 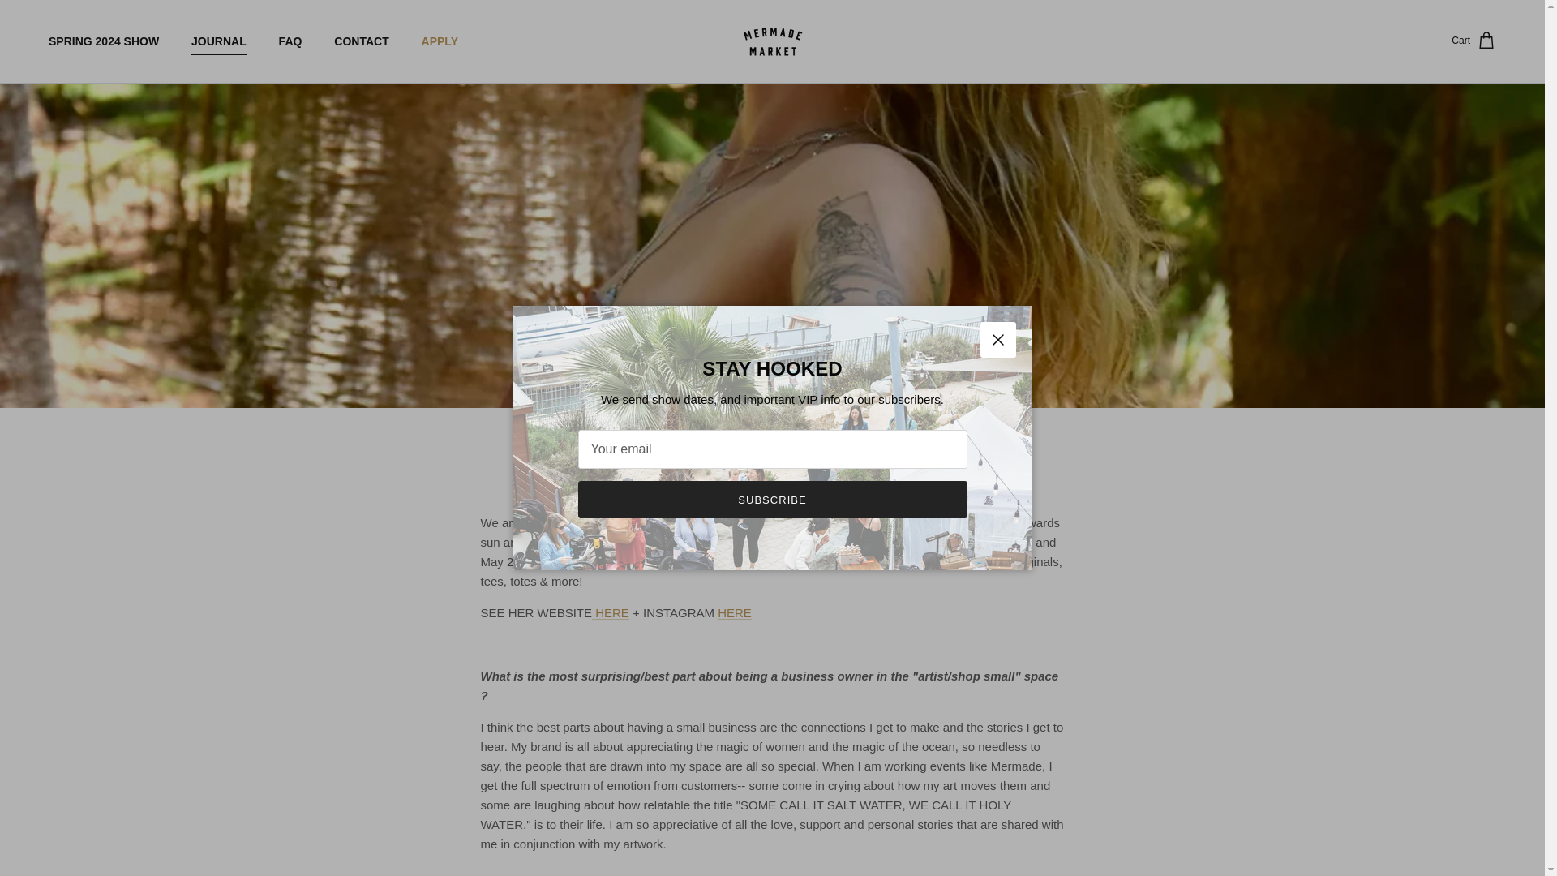 What do you see at coordinates (772, 41) in the screenshot?
I see `Mermade Market` at bounding box center [772, 41].